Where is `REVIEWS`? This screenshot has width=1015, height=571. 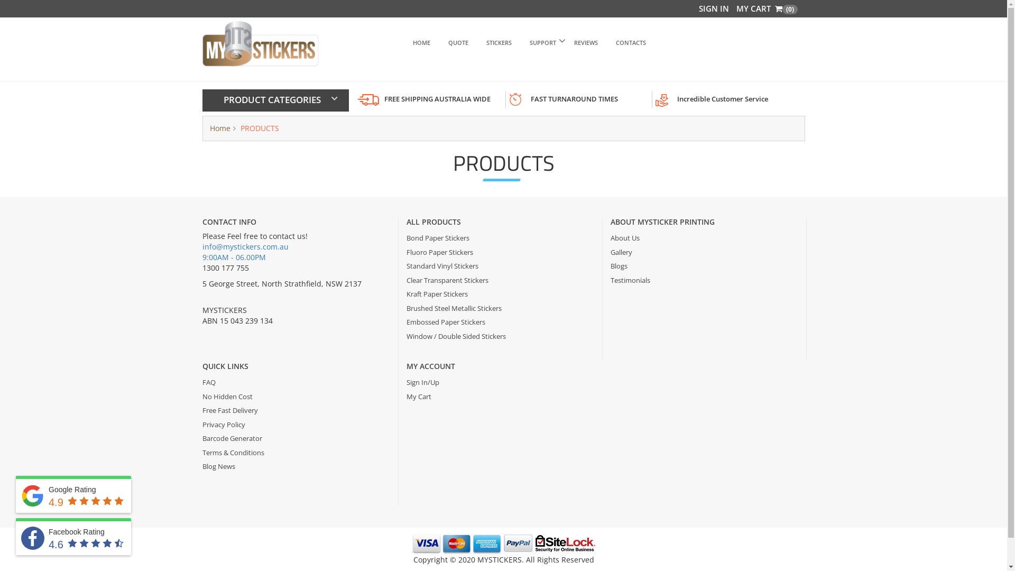
REVIEWS is located at coordinates (586, 43).